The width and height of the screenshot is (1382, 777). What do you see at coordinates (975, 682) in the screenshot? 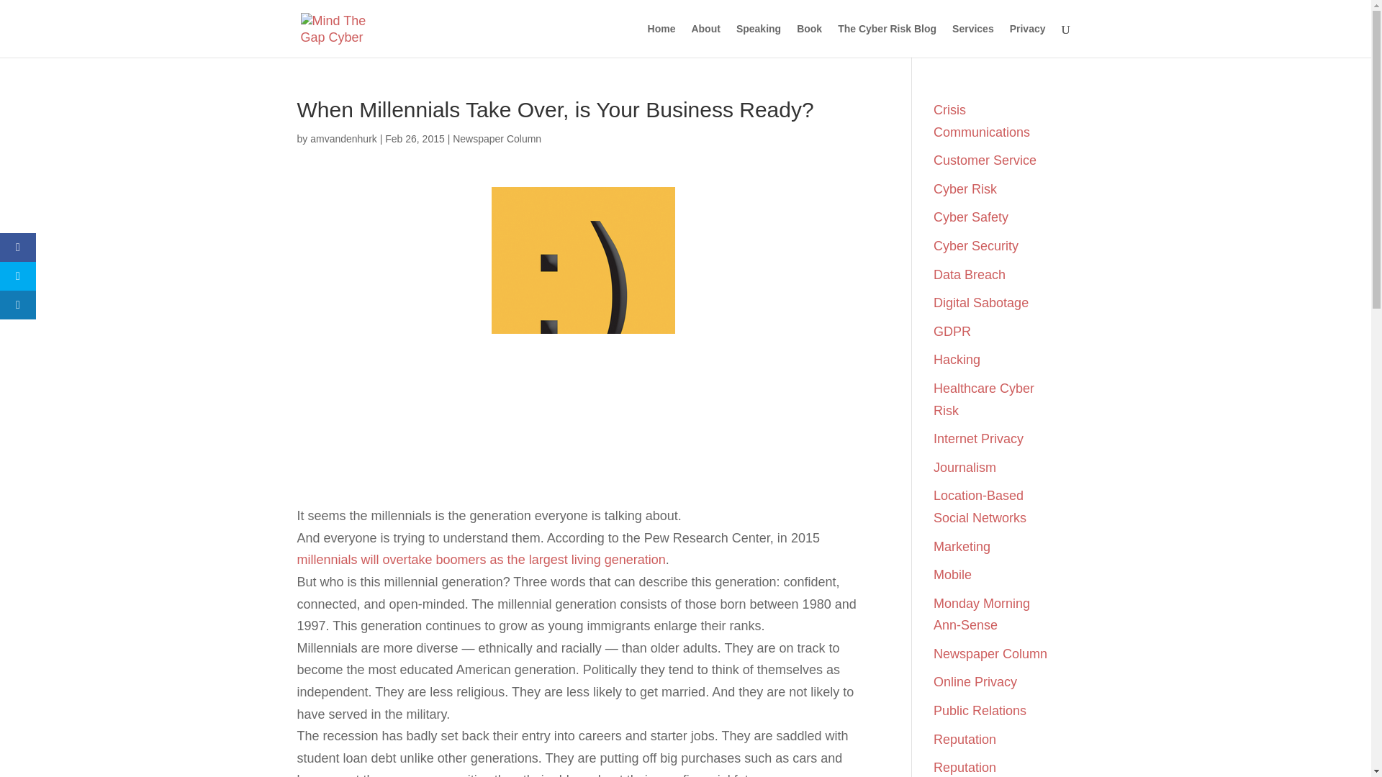
I see `Online Privacy` at bounding box center [975, 682].